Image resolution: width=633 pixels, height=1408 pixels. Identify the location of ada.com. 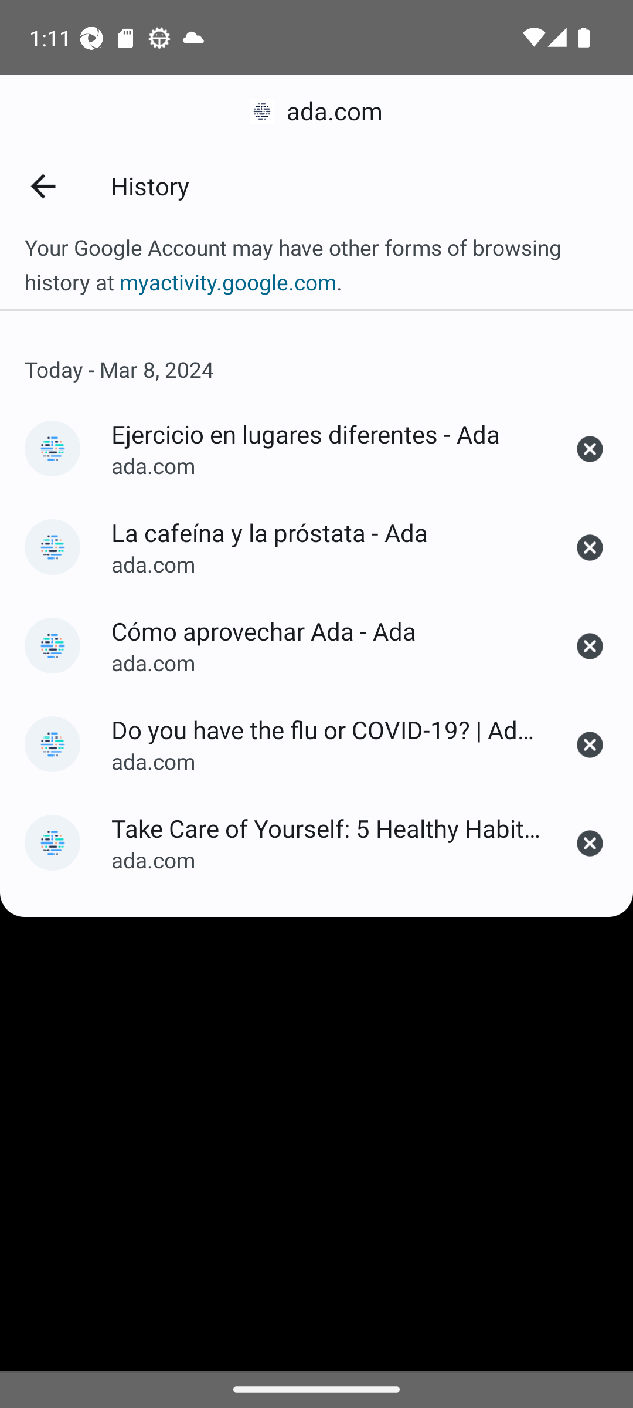
(316, 111).